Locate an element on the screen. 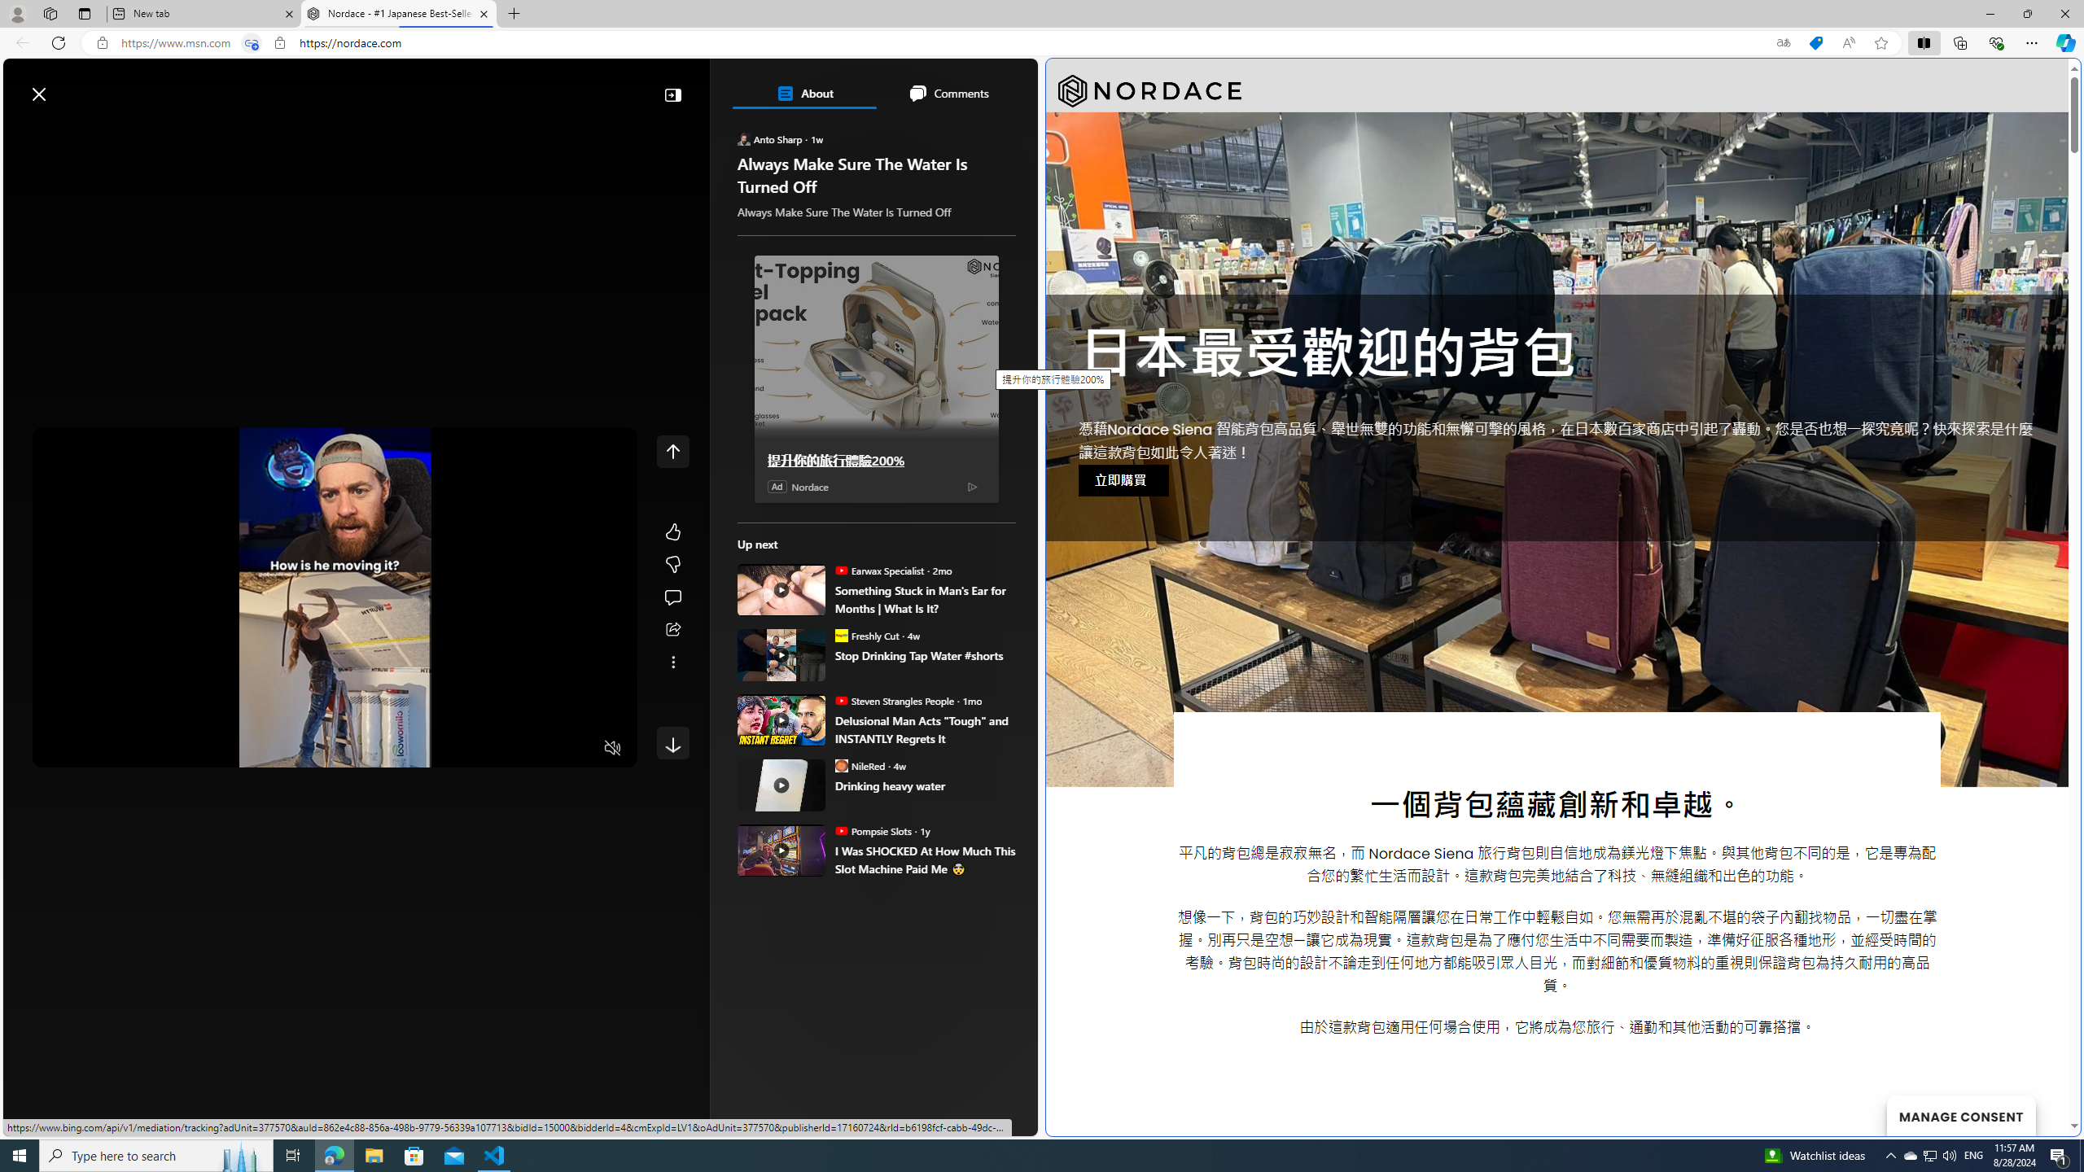  Notifications is located at coordinates (969, 86).